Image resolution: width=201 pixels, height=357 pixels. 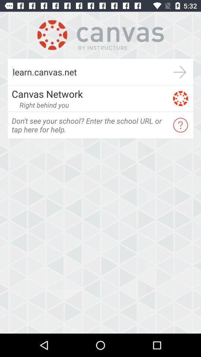 What do you see at coordinates (89, 94) in the screenshot?
I see `swipe to canvas network item` at bounding box center [89, 94].